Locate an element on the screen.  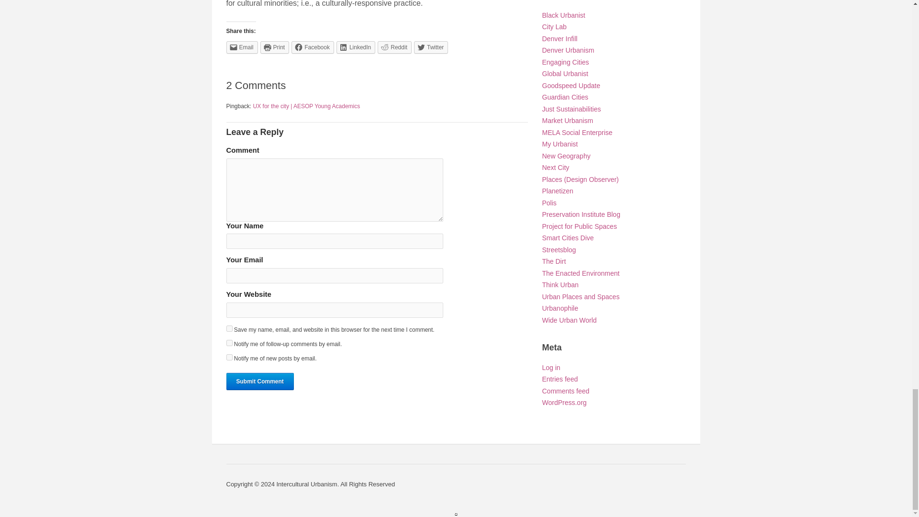
Reddit is located at coordinates (394, 47).